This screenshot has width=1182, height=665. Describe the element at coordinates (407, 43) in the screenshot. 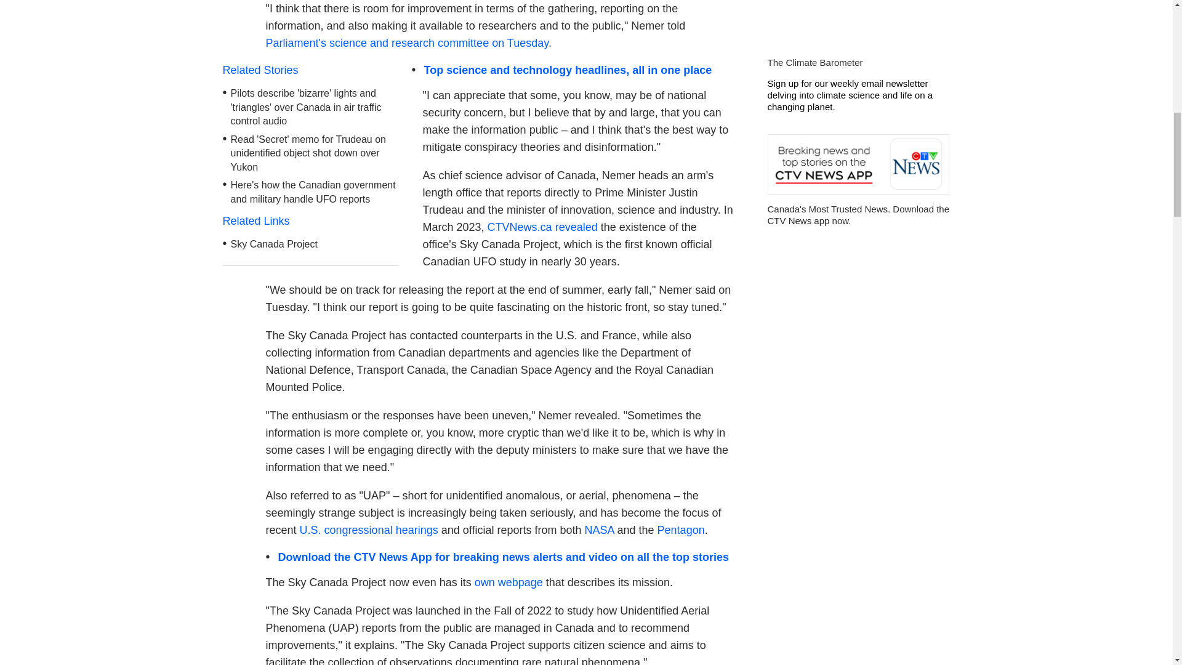

I see `Parliament's science and research committee on Tuesday` at that location.